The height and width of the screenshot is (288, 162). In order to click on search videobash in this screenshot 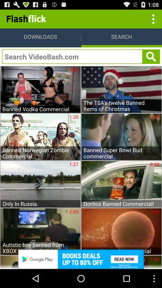, I will do `click(72, 56)`.